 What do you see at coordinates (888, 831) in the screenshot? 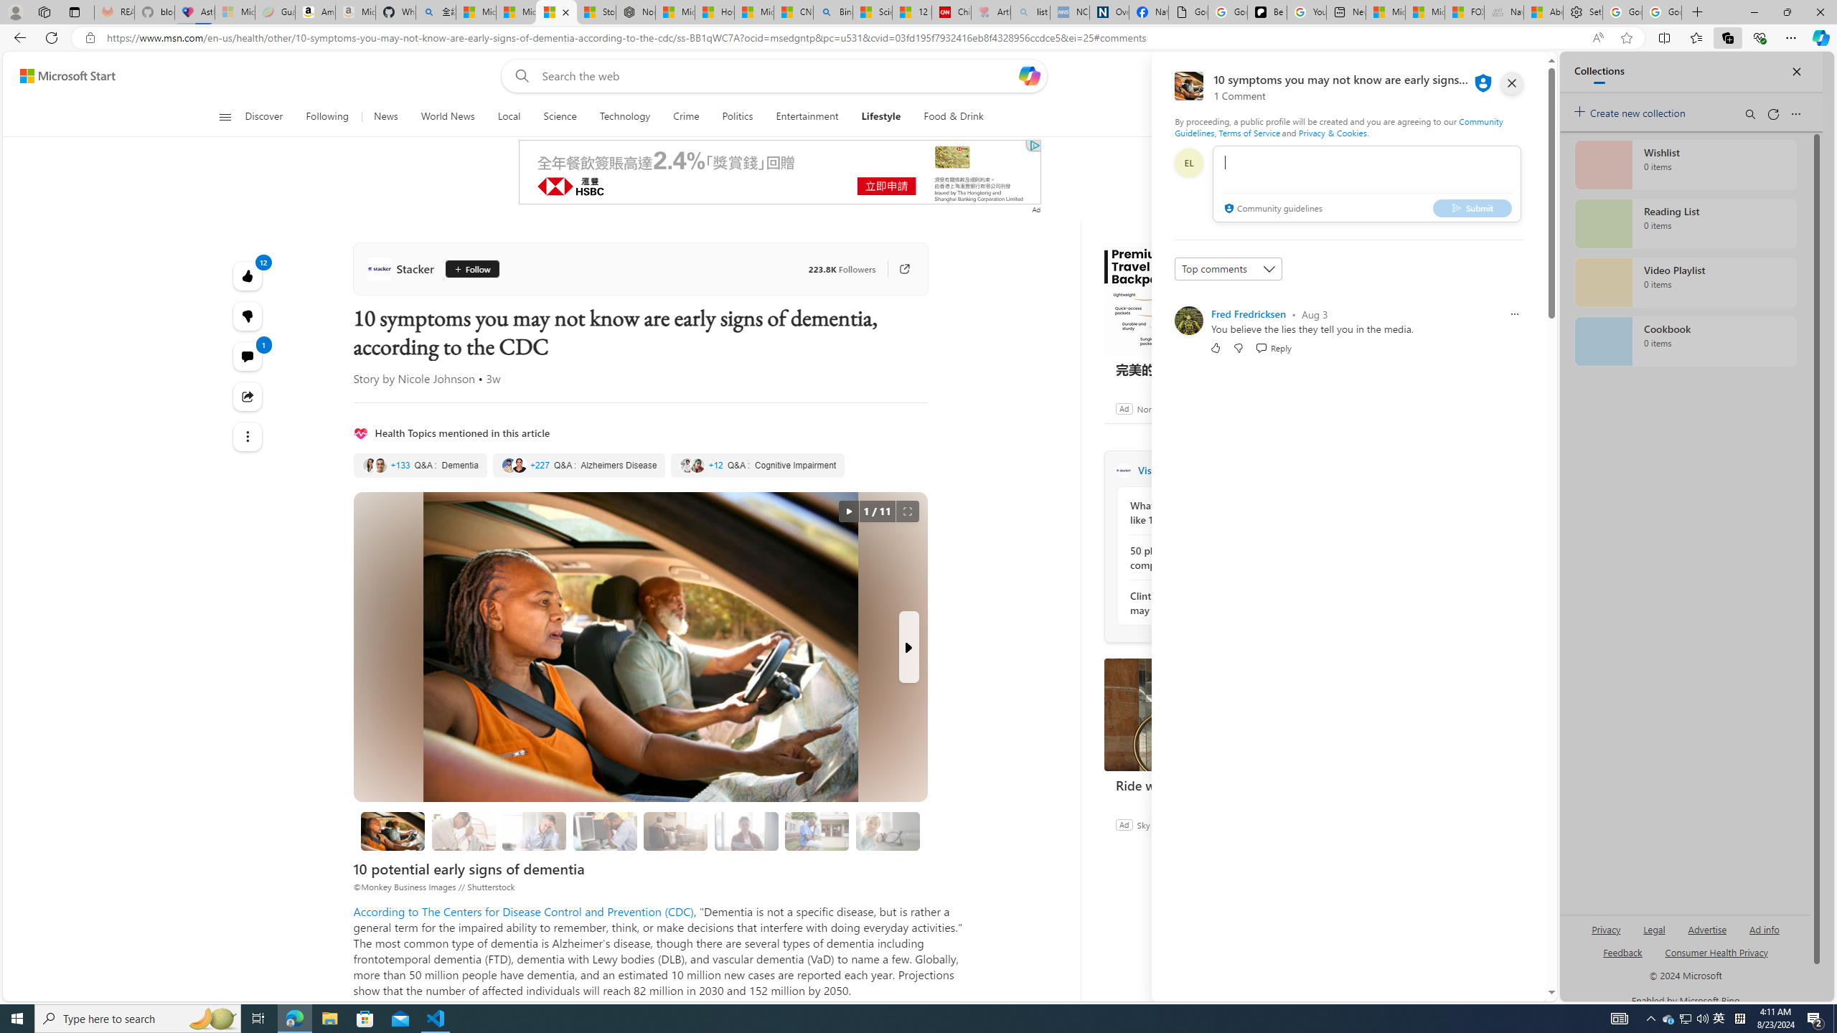
I see `Misplacing things and losing the ability to retrace steps` at bounding box center [888, 831].